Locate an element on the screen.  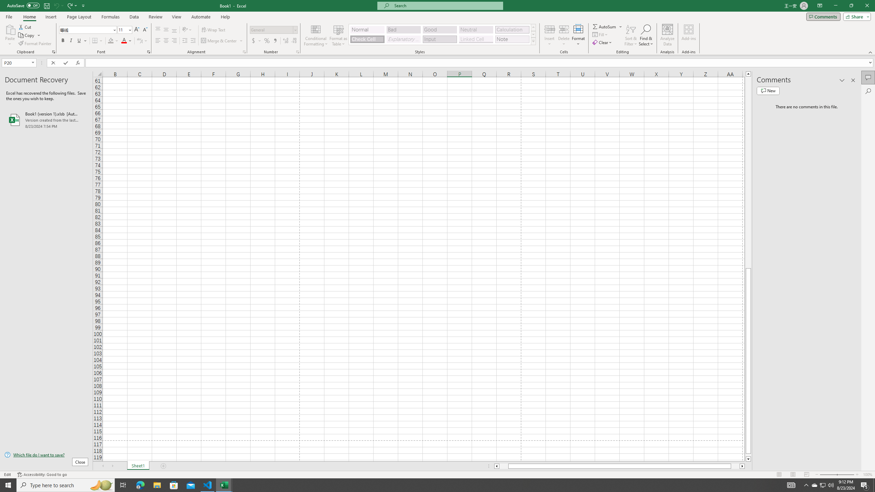
Explanatory Text is located at coordinates (403, 39).